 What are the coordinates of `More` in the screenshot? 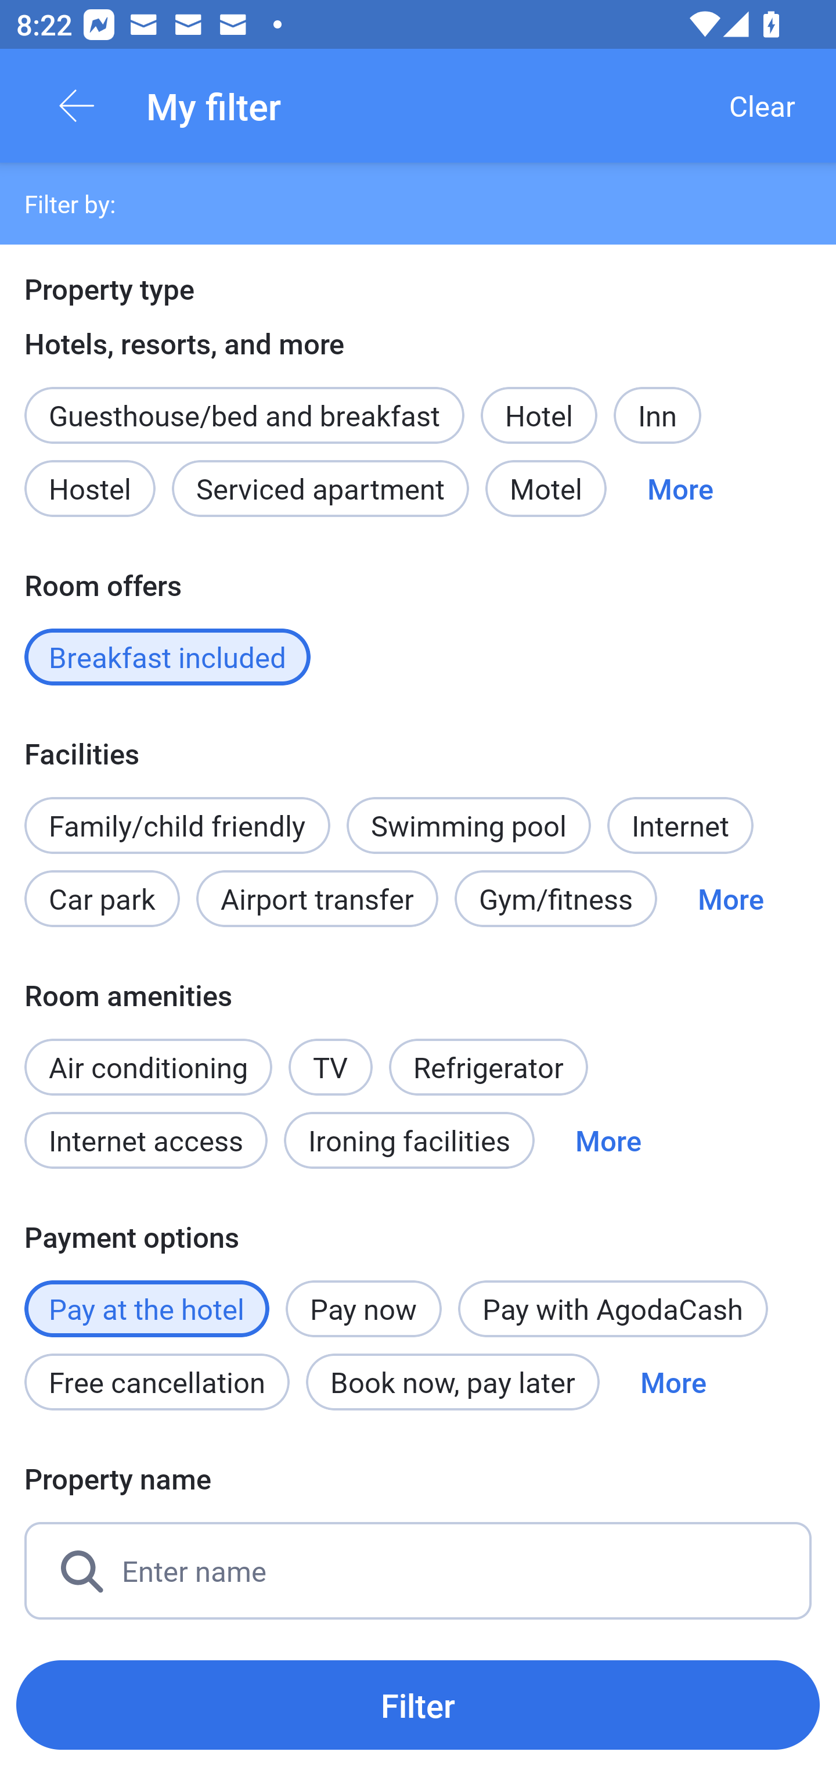 It's located at (673, 1381).